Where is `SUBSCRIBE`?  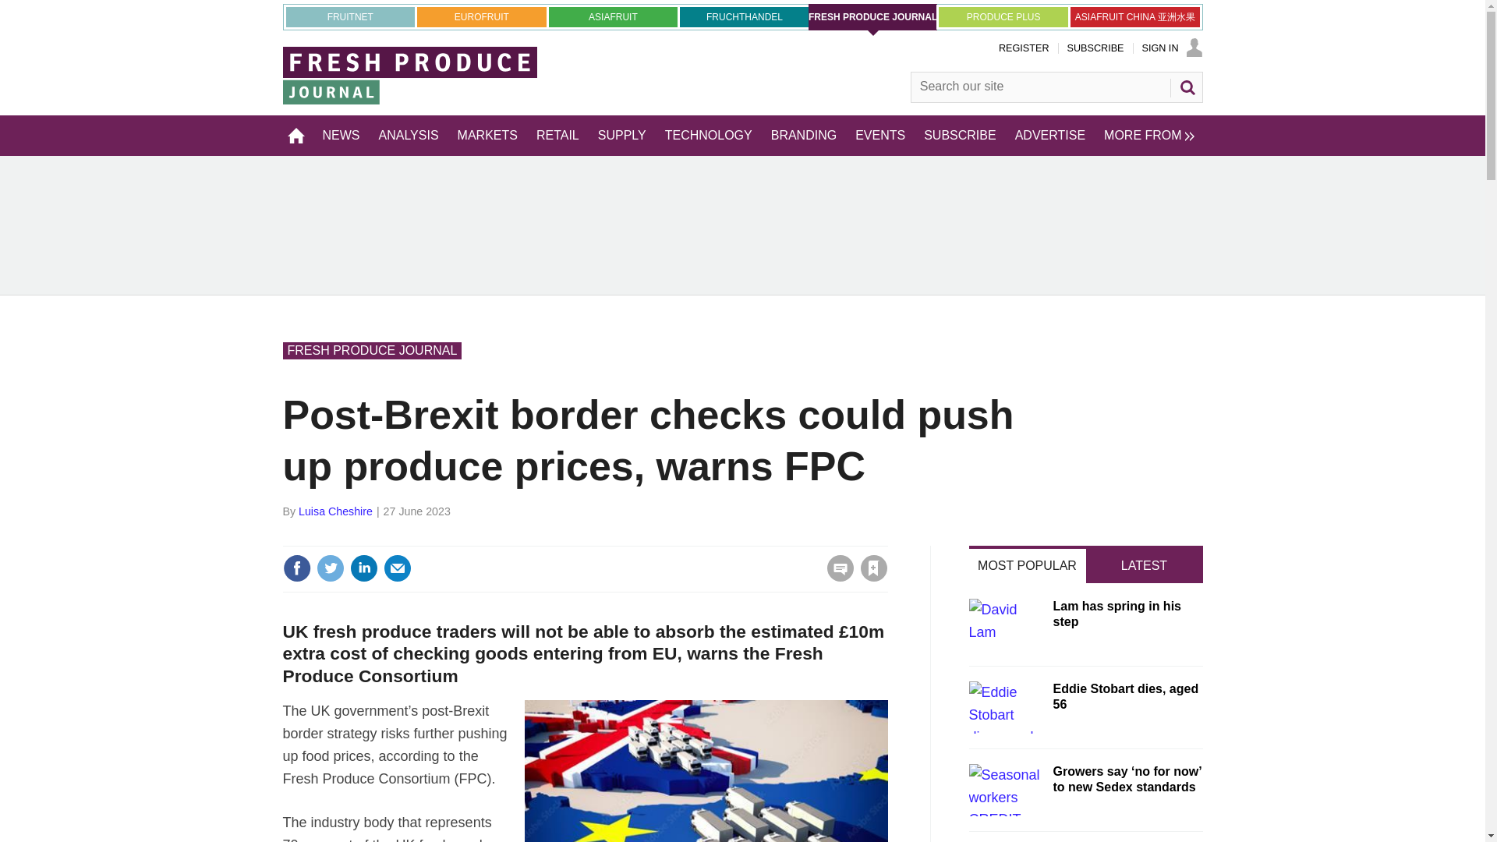
SUBSCRIBE is located at coordinates (1095, 48).